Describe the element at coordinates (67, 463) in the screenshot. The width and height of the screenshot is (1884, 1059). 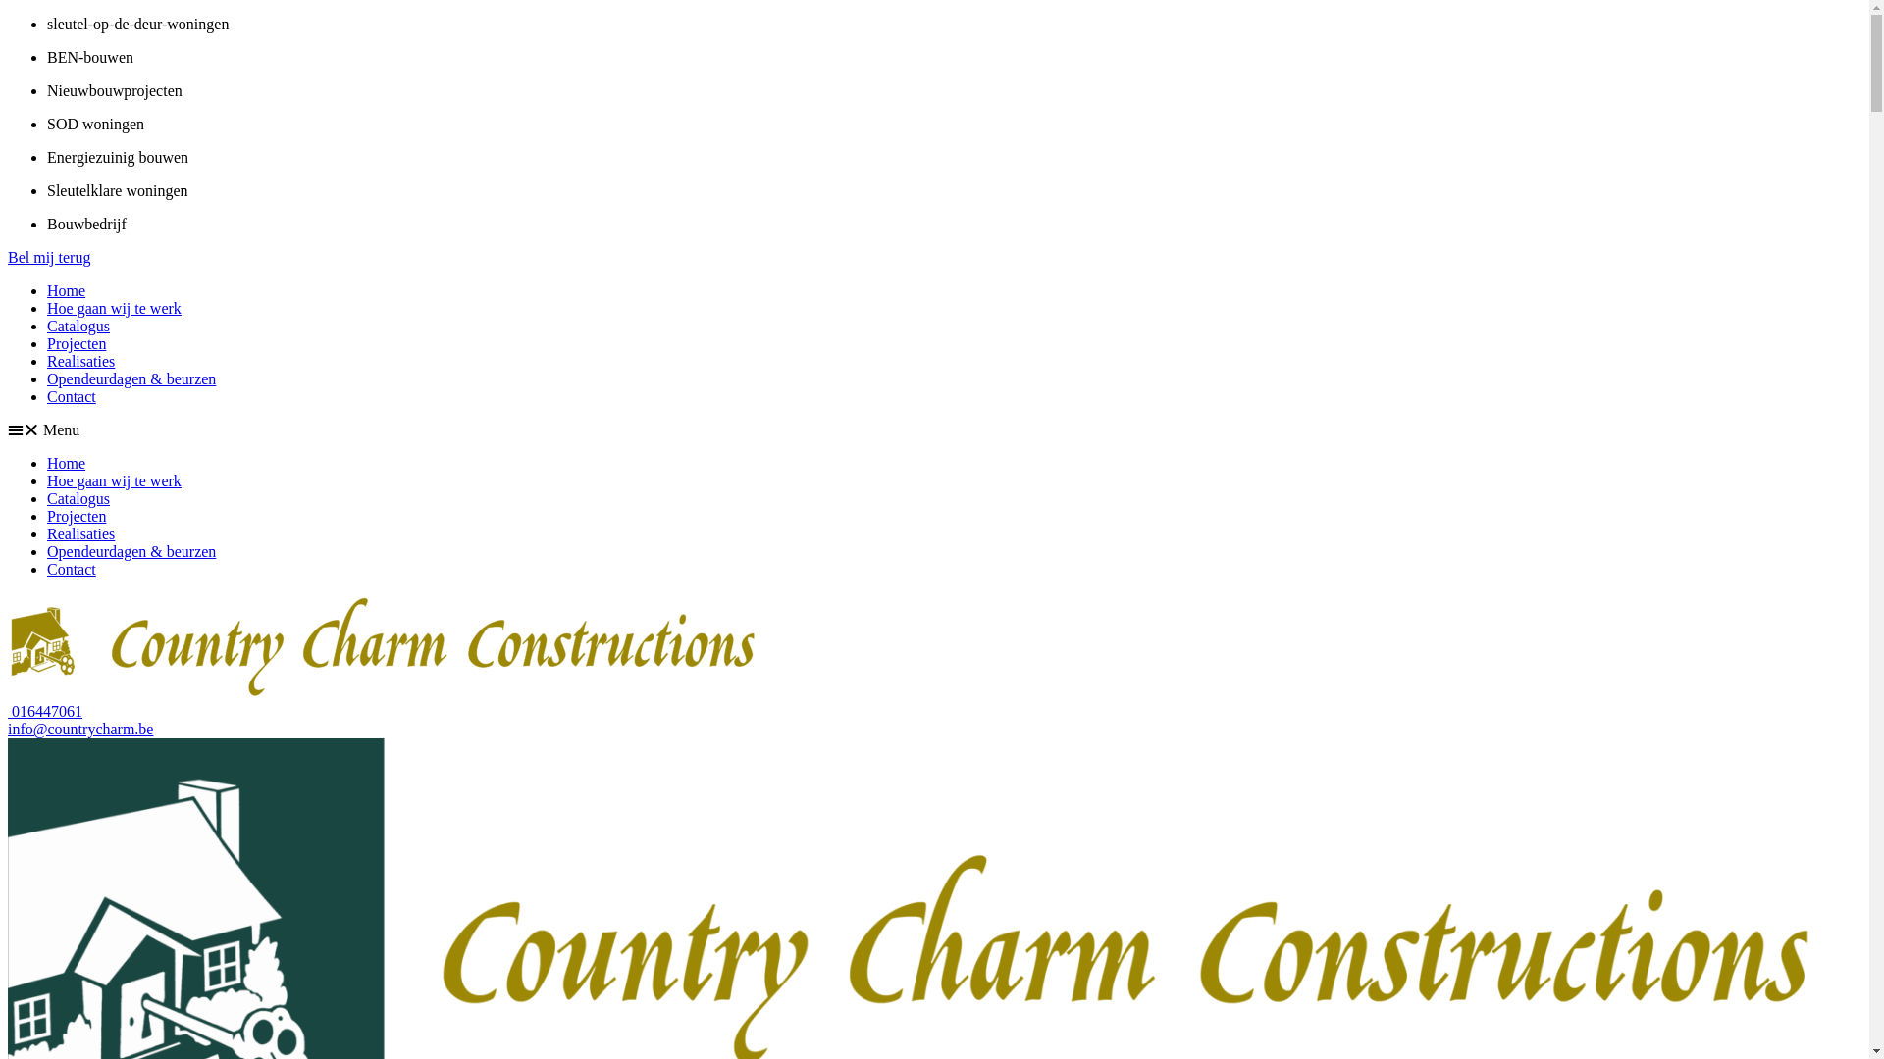
I see `Home` at that location.